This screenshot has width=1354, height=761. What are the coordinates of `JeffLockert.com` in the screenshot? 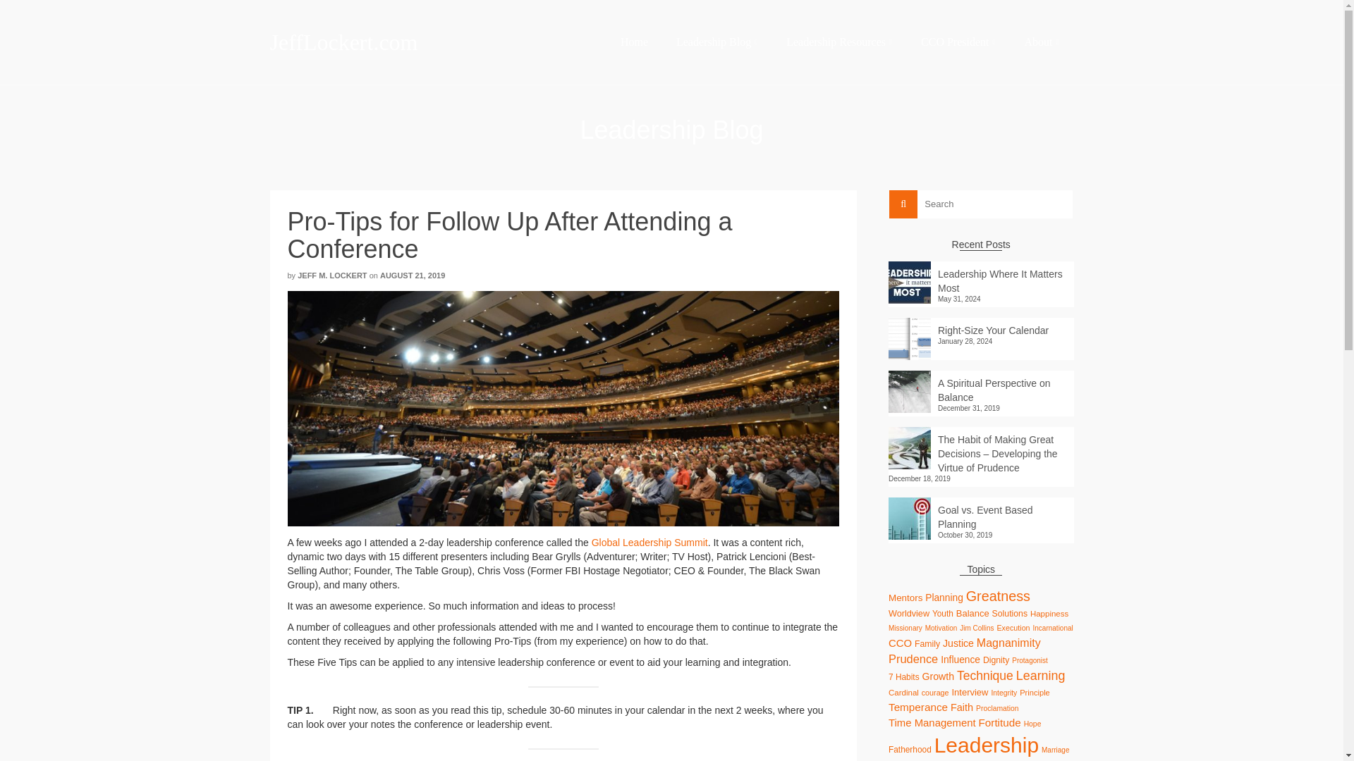 It's located at (396, 42).